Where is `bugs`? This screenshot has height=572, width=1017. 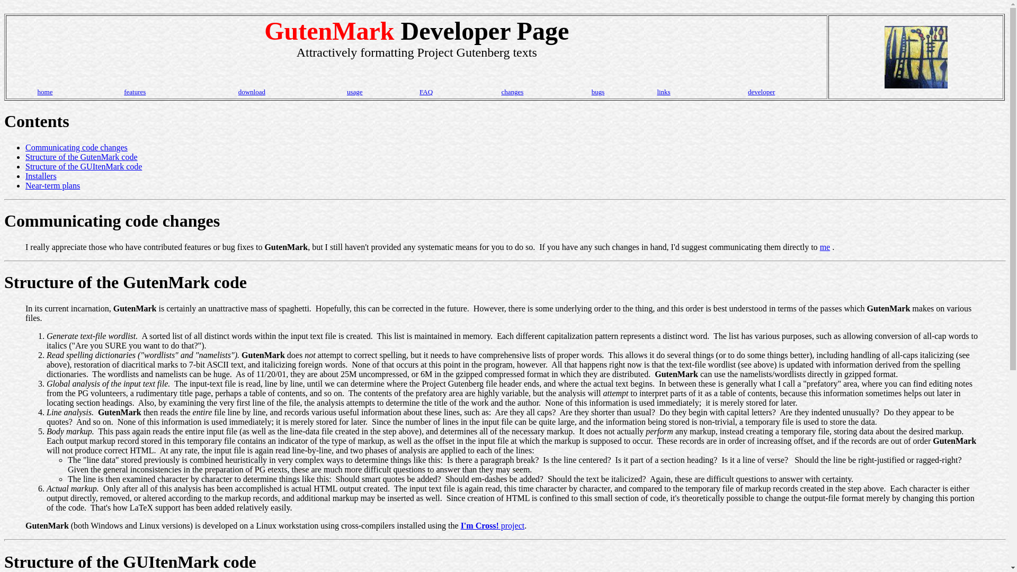
bugs is located at coordinates (599, 92).